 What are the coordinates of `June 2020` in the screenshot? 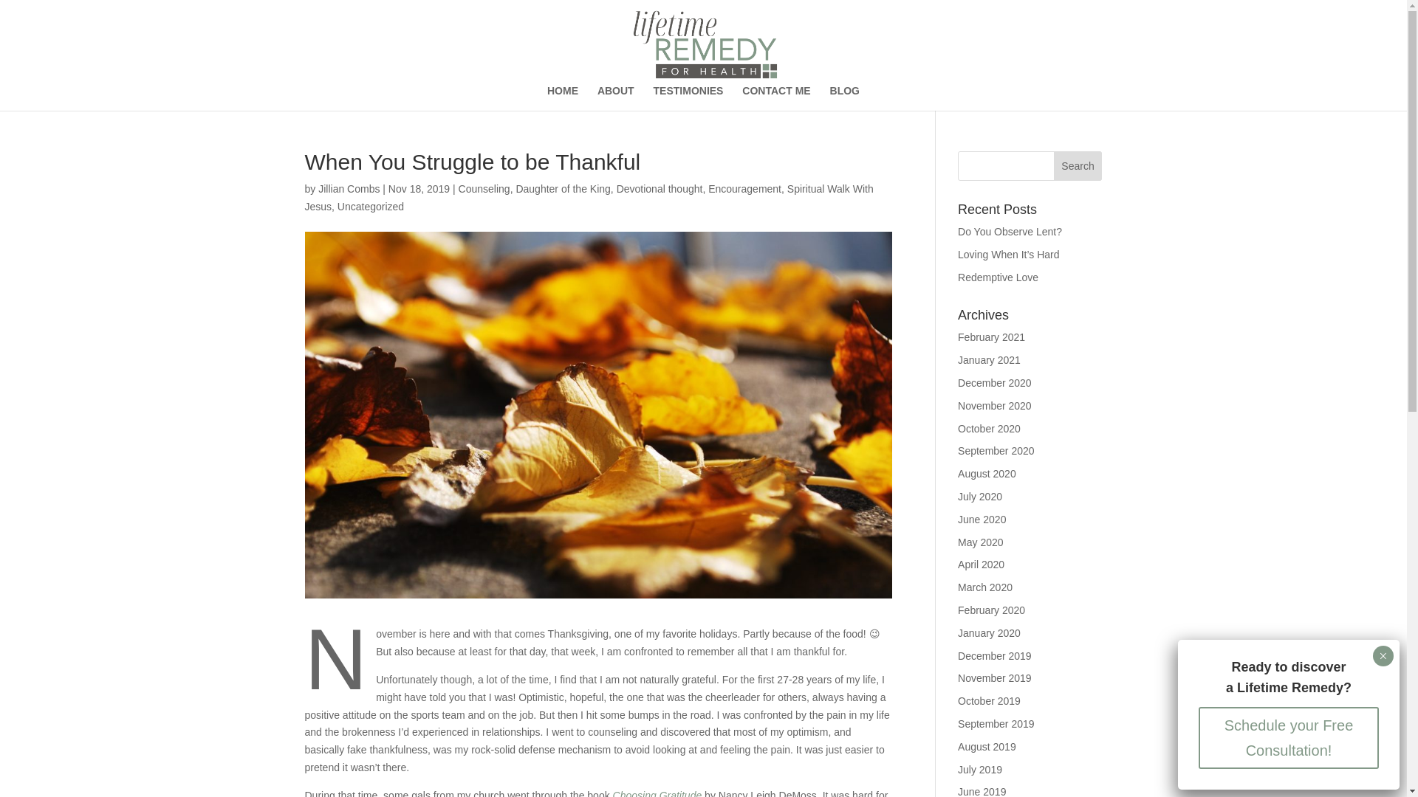 It's located at (982, 519).